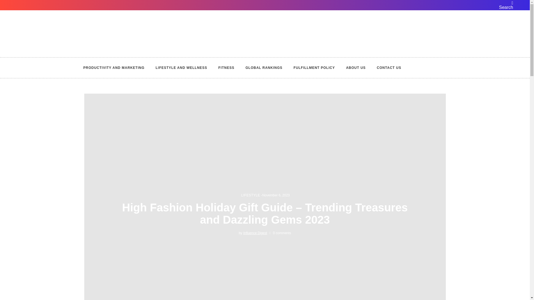 This screenshot has height=300, width=534. Describe the element at coordinates (276, 195) in the screenshot. I see `November 6, 2023` at that location.